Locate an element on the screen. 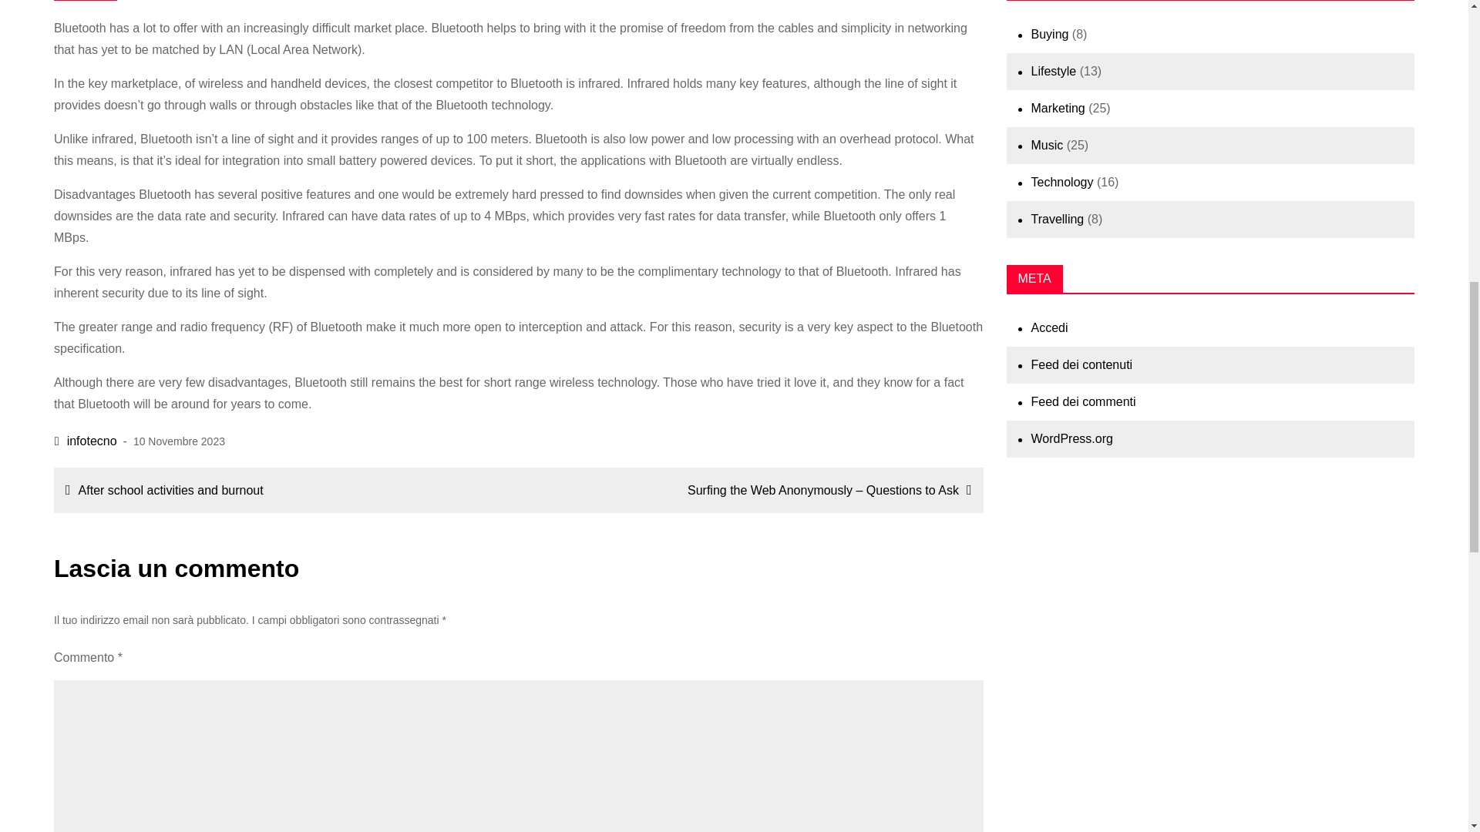  Technology is located at coordinates (85, 0).